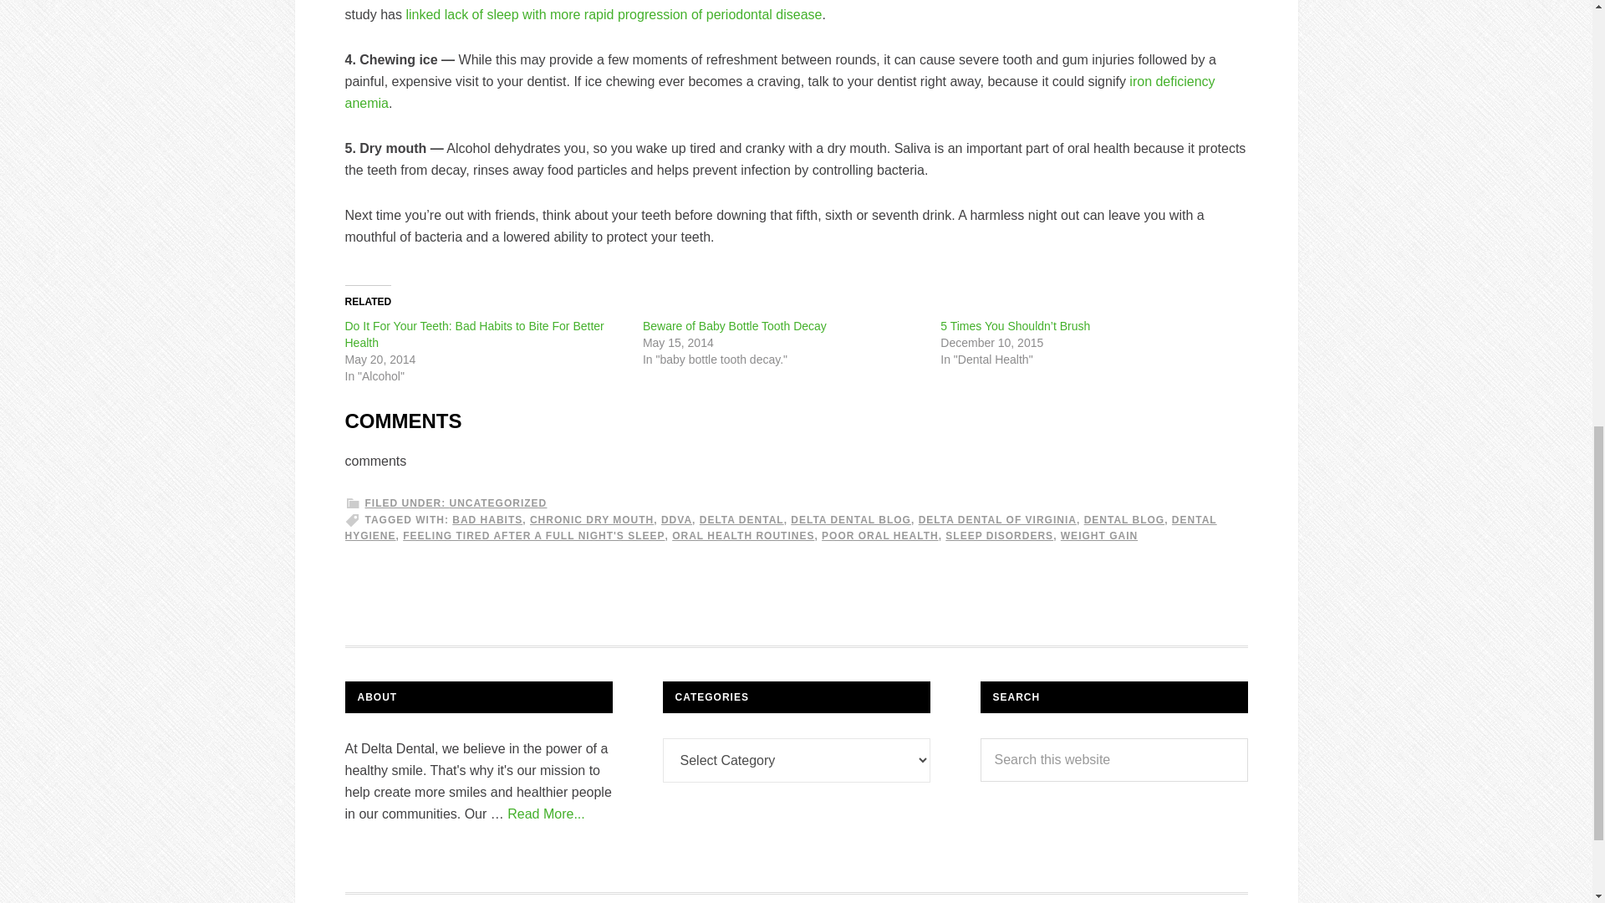 The width and height of the screenshot is (1605, 903). I want to click on ORAL HEALTH ROUTINES, so click(742, 535).